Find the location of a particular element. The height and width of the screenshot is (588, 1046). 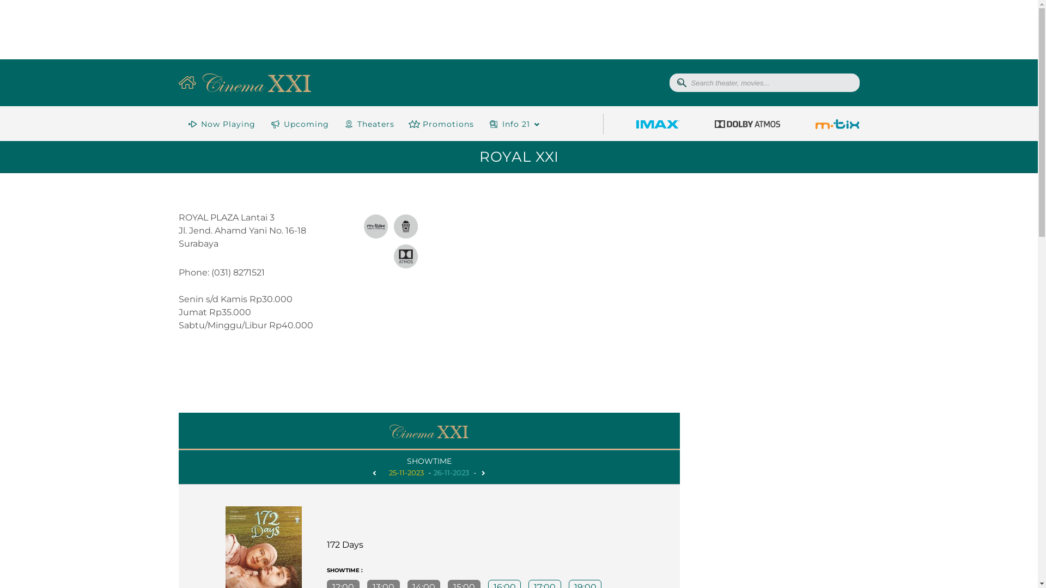

Advertisement is located at coordinates (519, 29).